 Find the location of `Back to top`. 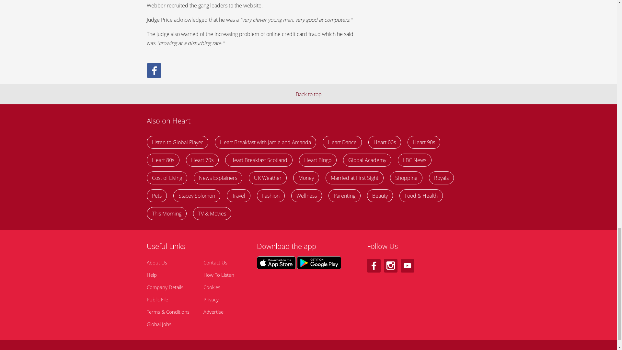

Back to top is located at coordinates (308, 94).